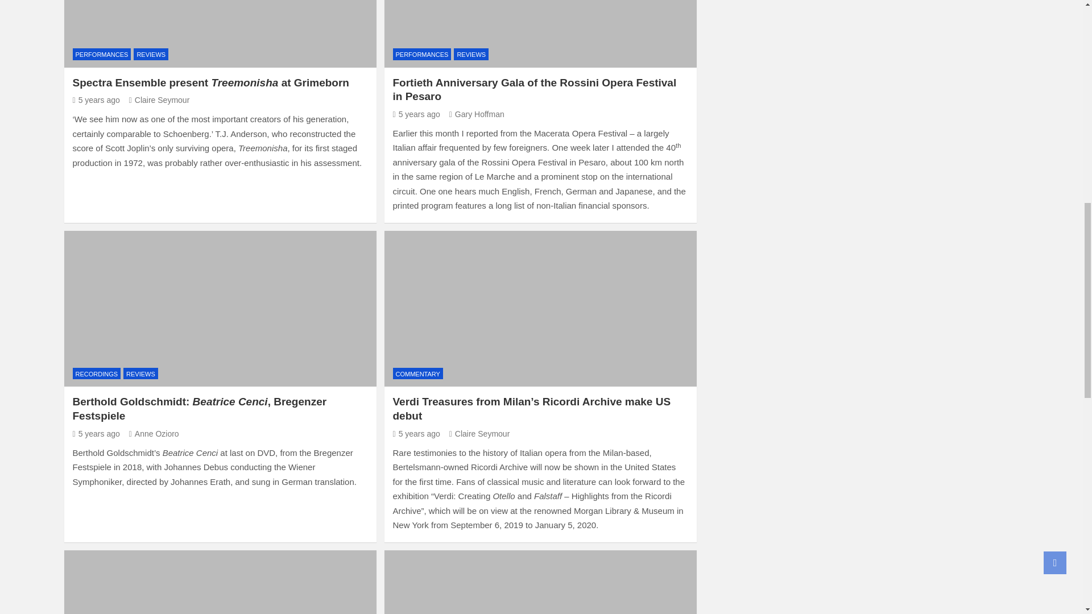 The width and height of the screenshot is (1092, 614). What do you see at coordinates (211, 82) in the screenshot?
I see `Spectra Ensemble present Treemonisha at Grimeborn` at bounding box center [211, 82].